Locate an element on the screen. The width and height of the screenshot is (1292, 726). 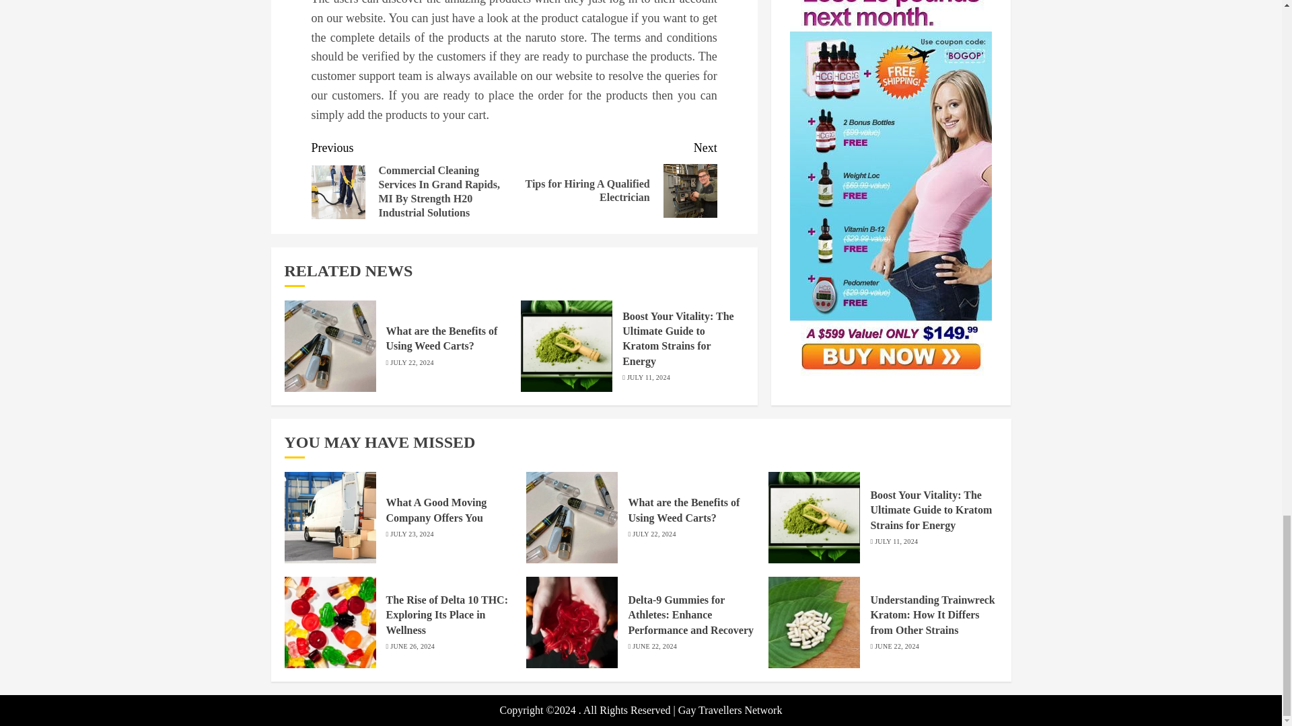
JULY 22, 2024 is located at coordinates (654, 534).